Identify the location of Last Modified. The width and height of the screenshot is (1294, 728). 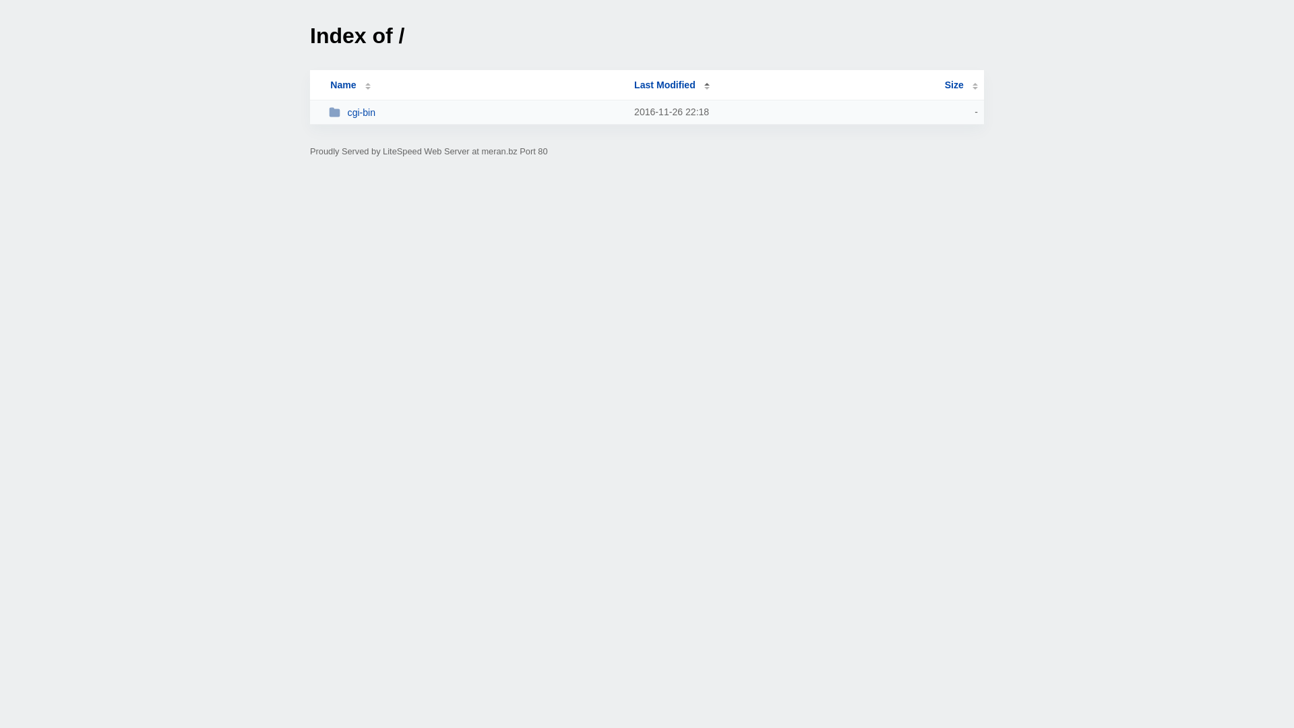
(672, 85).